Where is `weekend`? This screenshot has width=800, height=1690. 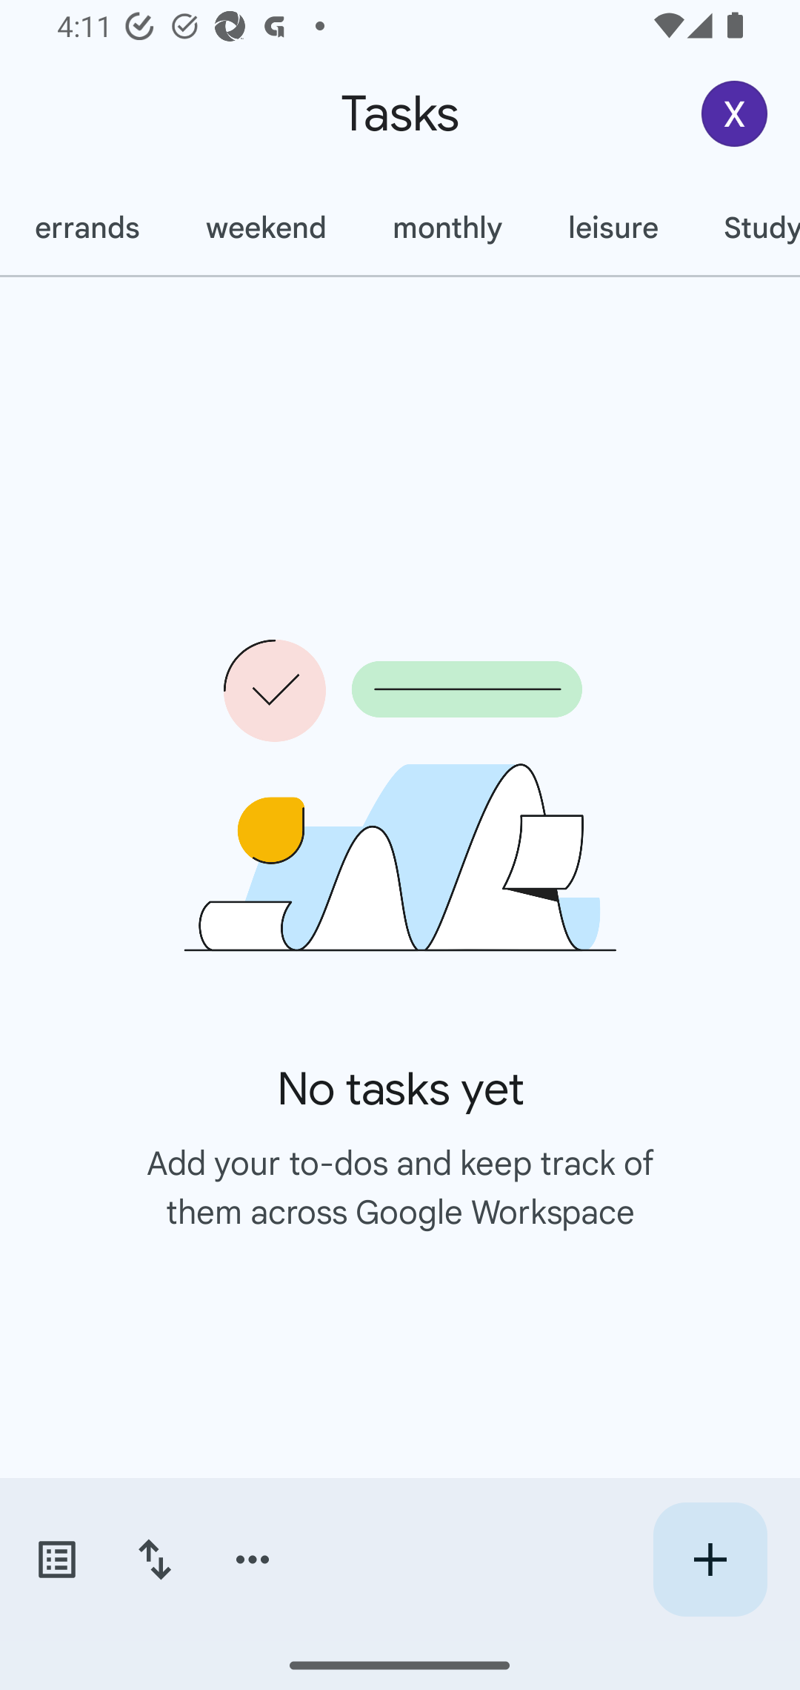
weekend is located at coordinates (265, 228).